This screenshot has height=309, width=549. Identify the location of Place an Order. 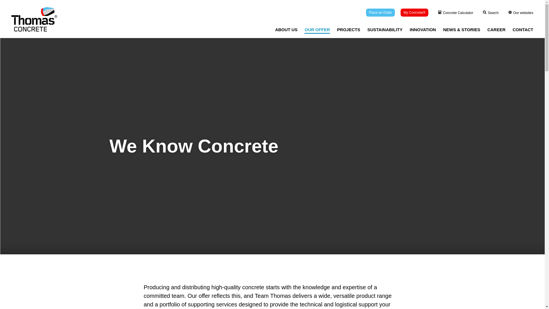
(380, 13).